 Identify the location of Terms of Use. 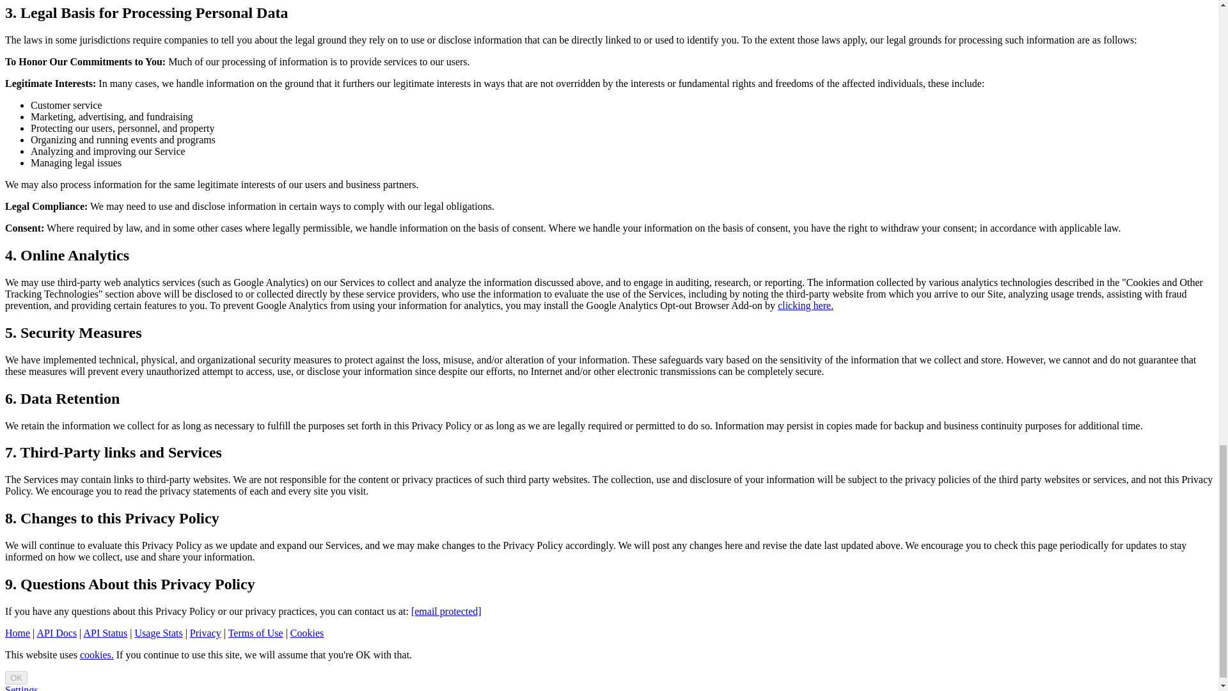
(256, 632).